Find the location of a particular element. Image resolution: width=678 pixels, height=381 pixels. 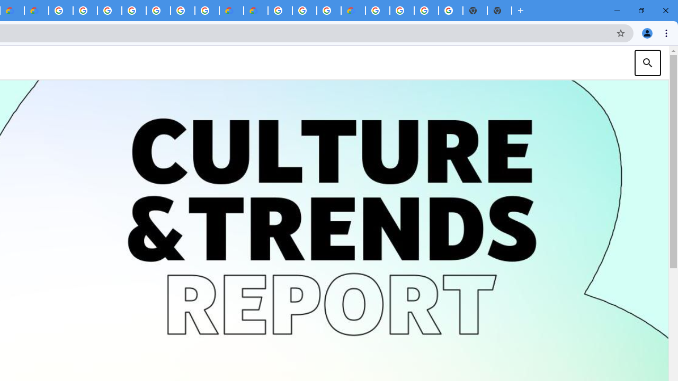

Customer Care | Google Cloud is located at coordinates (231, 11).